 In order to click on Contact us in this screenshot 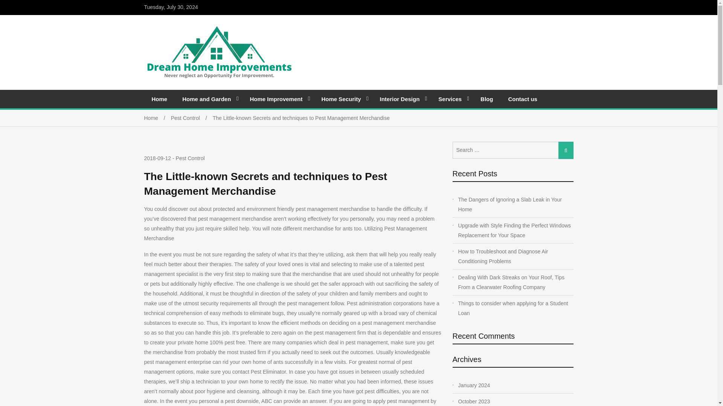, I will do `click(523, 99)`.